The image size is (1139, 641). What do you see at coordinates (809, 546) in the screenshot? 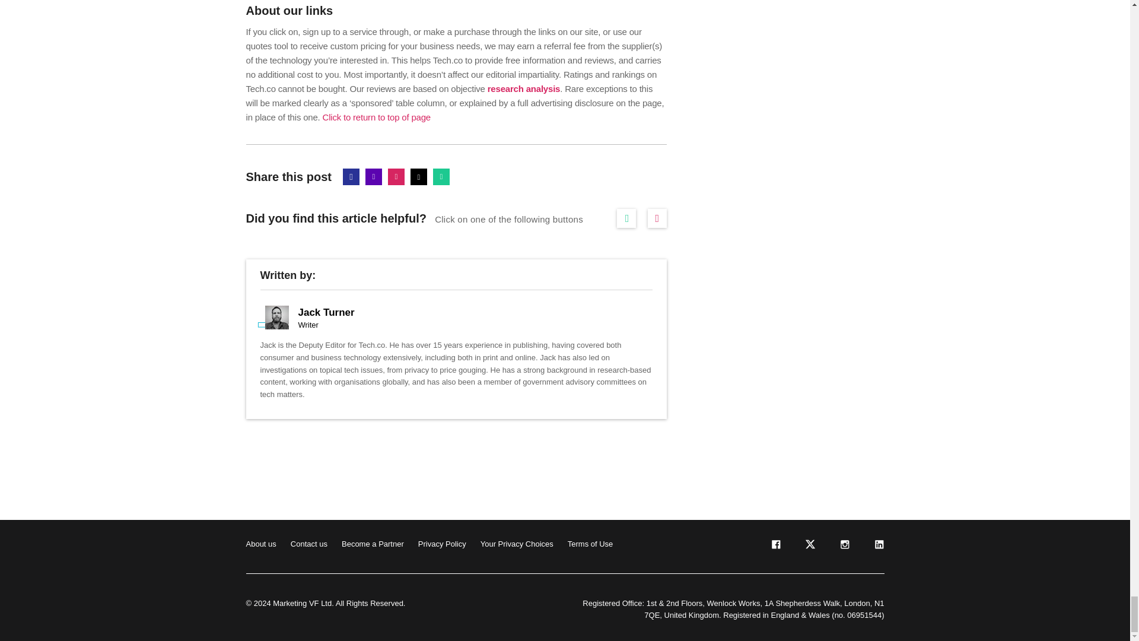
I see `twitter-x` at bounding box center [809, 546].